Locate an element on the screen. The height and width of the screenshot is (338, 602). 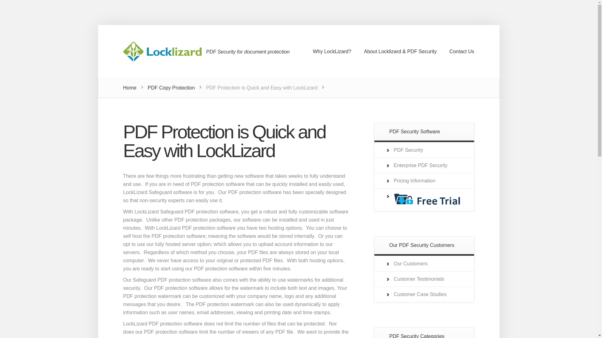
Home is located at coordinates (129, 88).